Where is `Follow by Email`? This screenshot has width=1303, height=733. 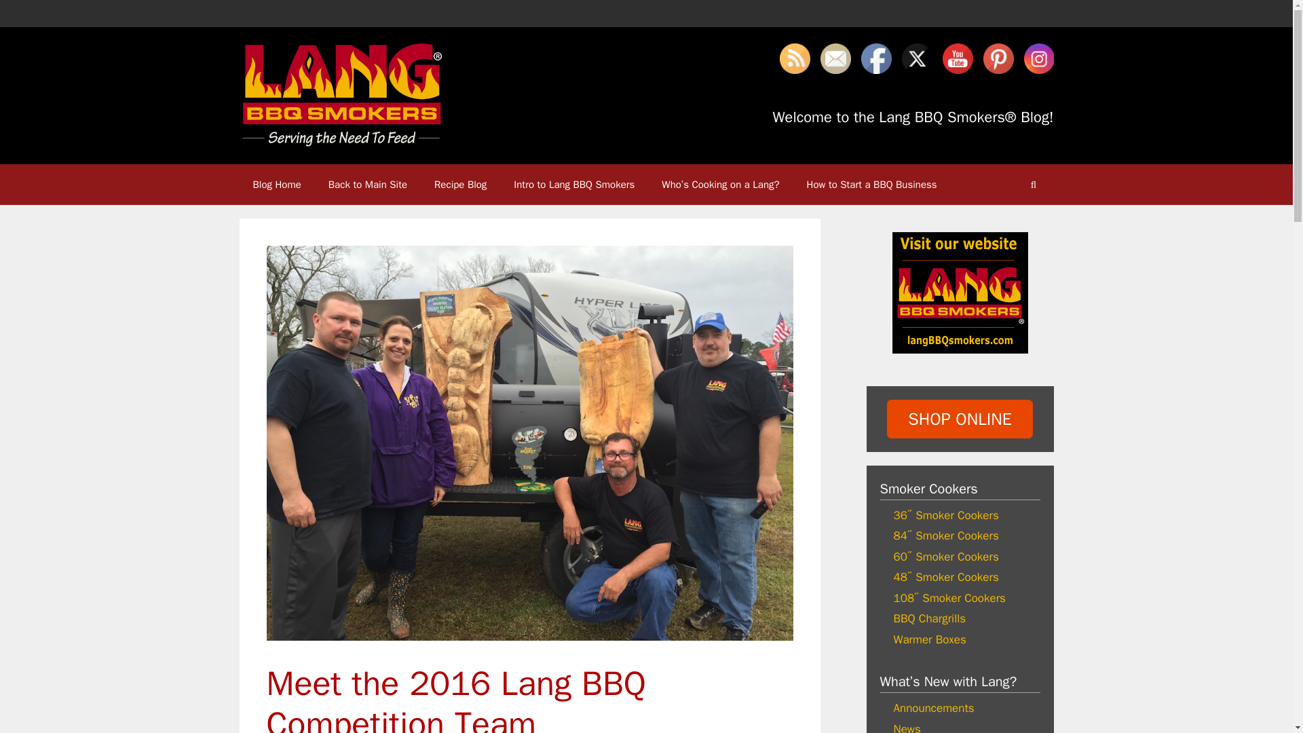
Follow by Email is located at coordinates (835, 58).